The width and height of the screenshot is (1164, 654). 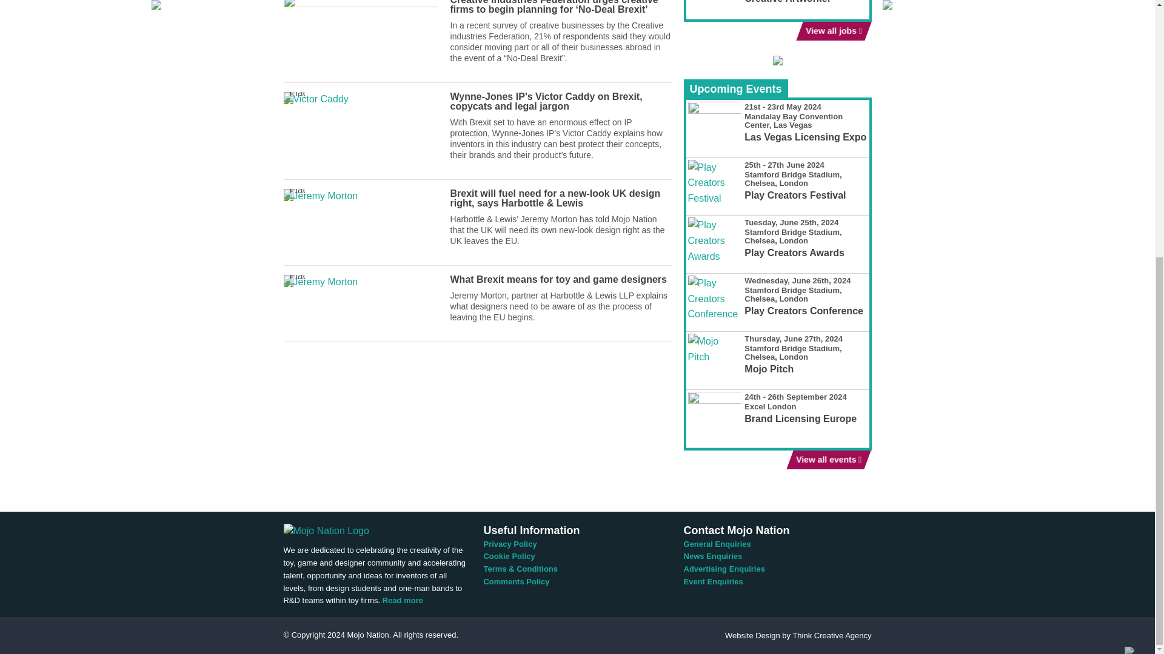 I want to click on What Brexit means for toy and game designers, so click(x=559, y=279).